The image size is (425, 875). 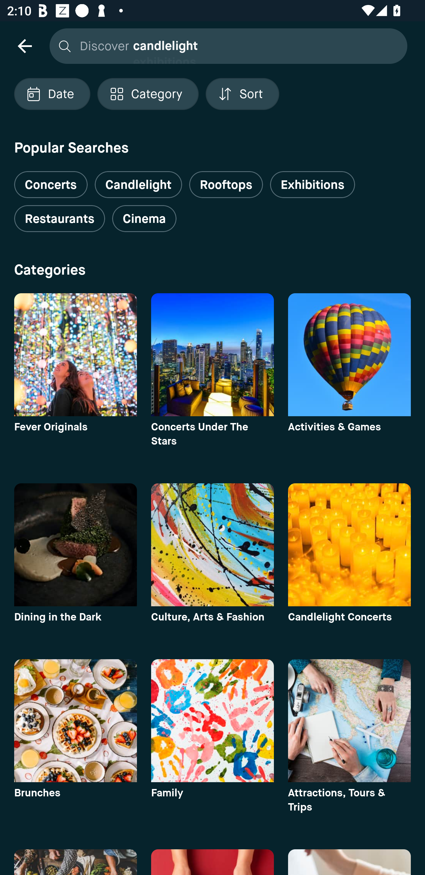 What do you see at coordinates (212, 720) in the screenshot?
I see `category image` at bounding box center [212, 720].